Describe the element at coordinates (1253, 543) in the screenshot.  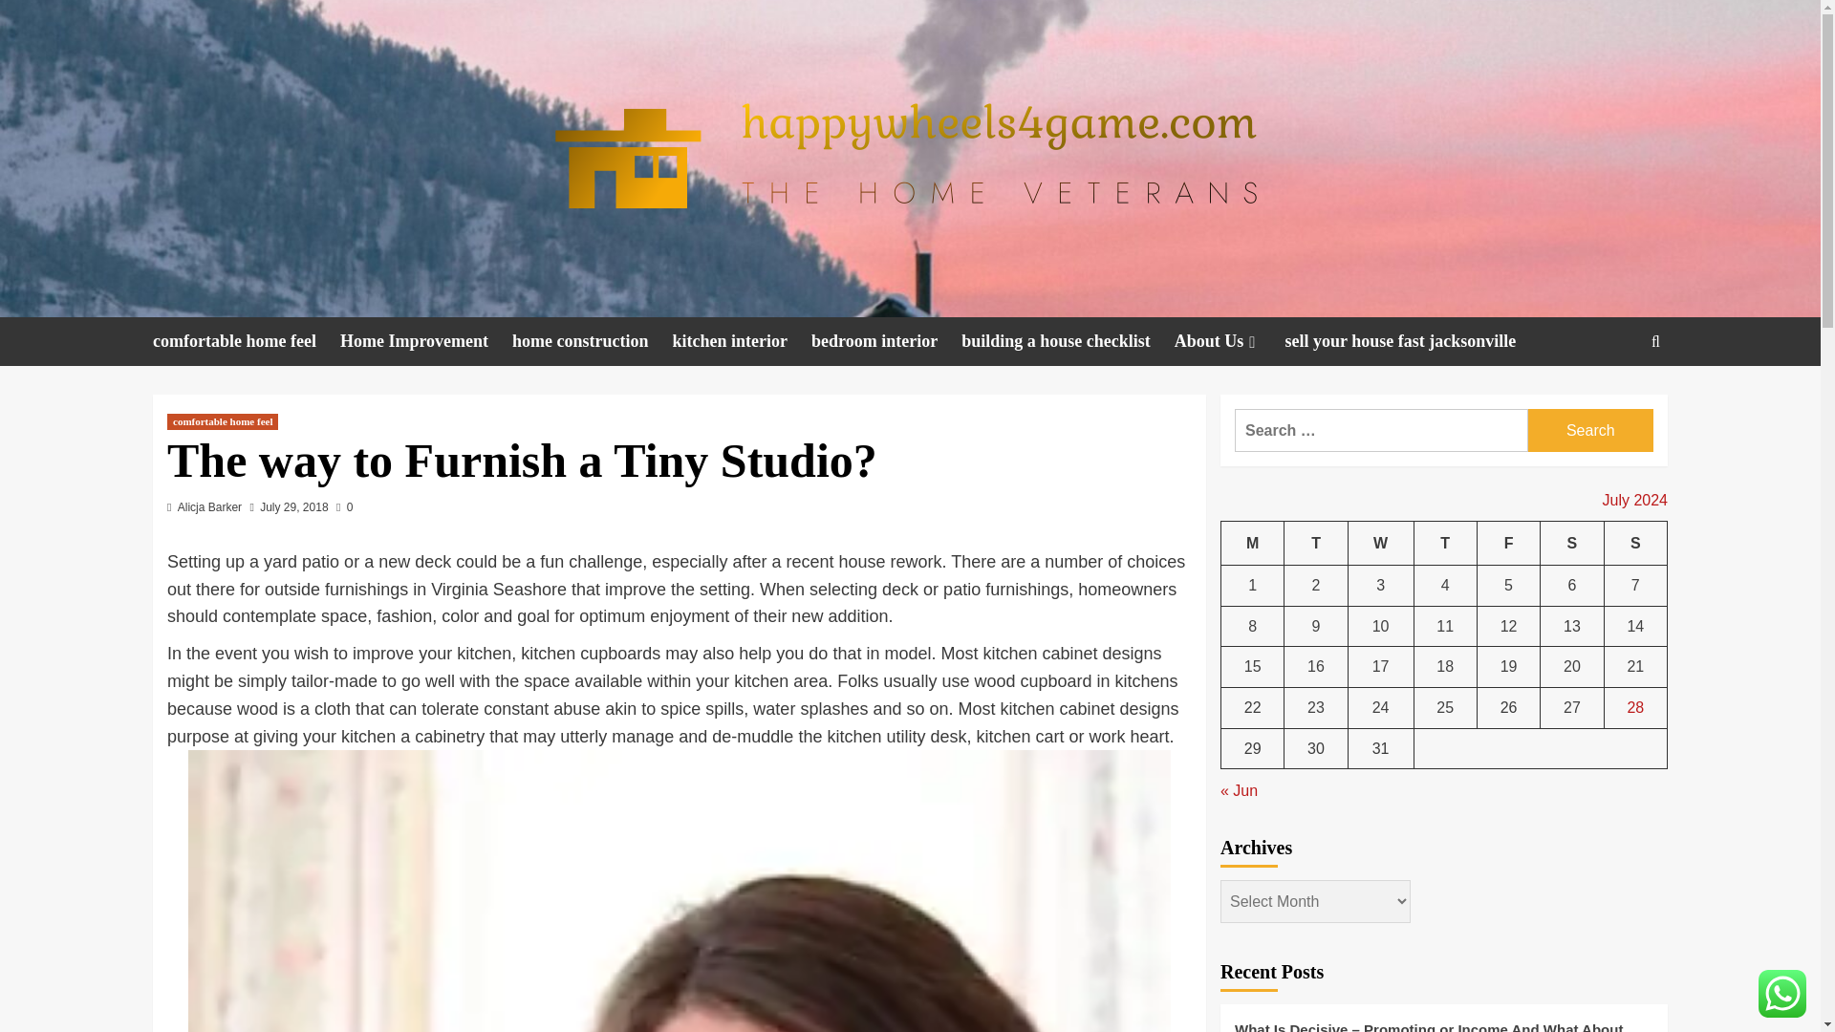
I see `Monday` at that location.